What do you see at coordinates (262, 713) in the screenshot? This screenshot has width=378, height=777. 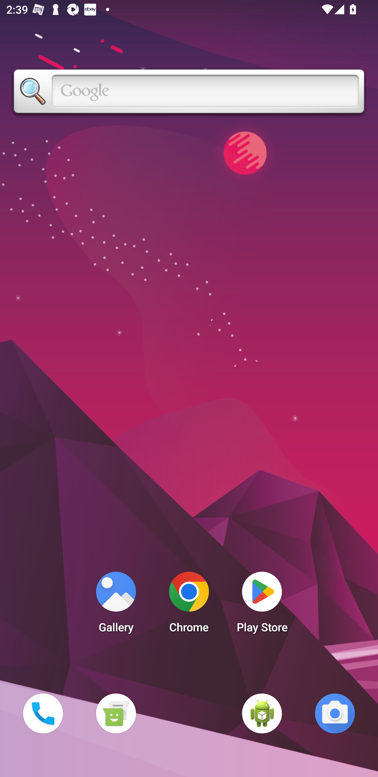 I see `WebView Browser Tester` at bounding box center [262, 713].